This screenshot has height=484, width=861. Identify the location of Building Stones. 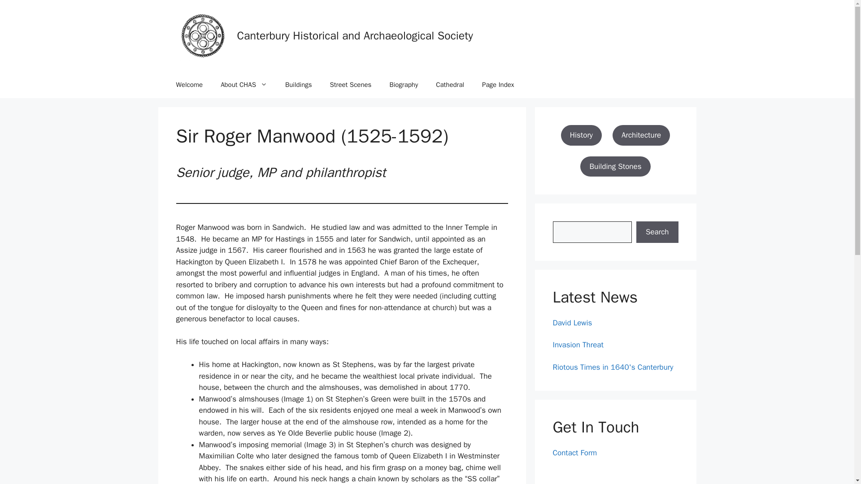
(615, 166).